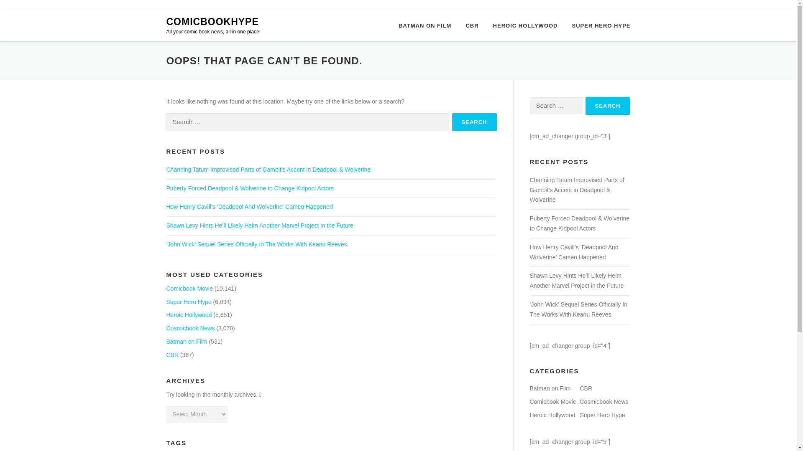 Image resolution: width=803 pixels, height=451 pixels. Describe the element at coordinates (191, 328) in the screenshot. I see `Cosmicbook News` at that location.